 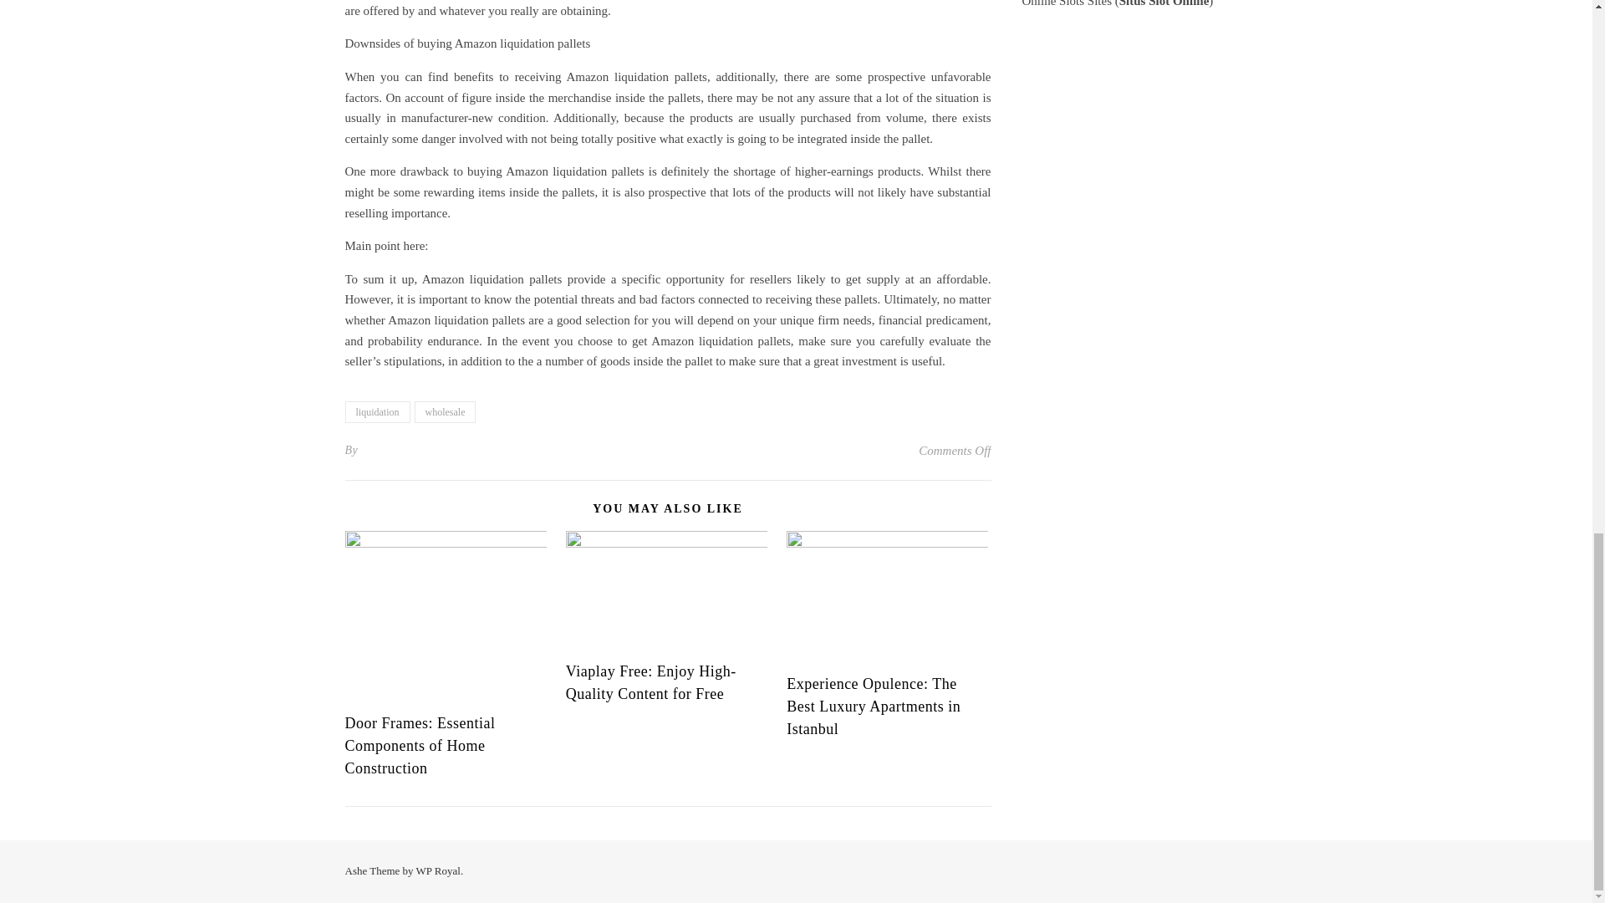 I want to click on wholesale, so click(x=445, y=411).